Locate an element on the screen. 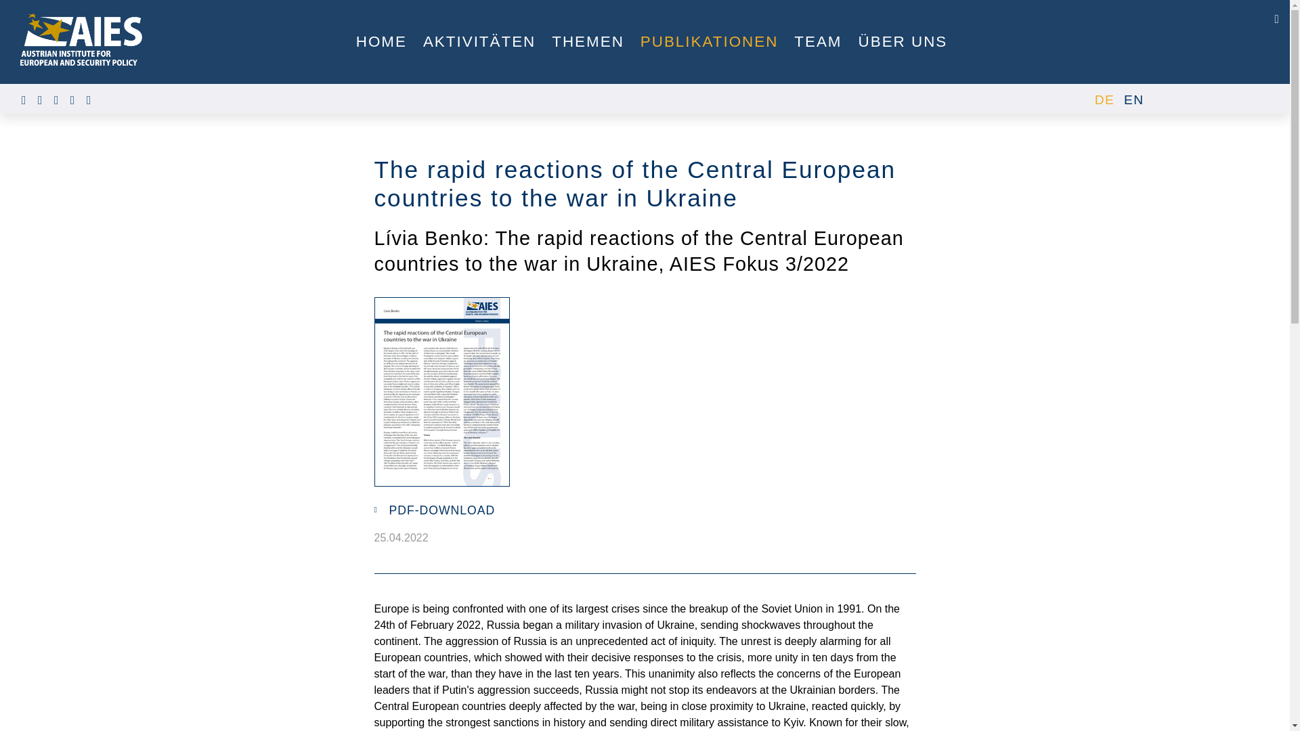 This screenshot has width=1300, height=731. TEAM is located at coordinates (818, 42).